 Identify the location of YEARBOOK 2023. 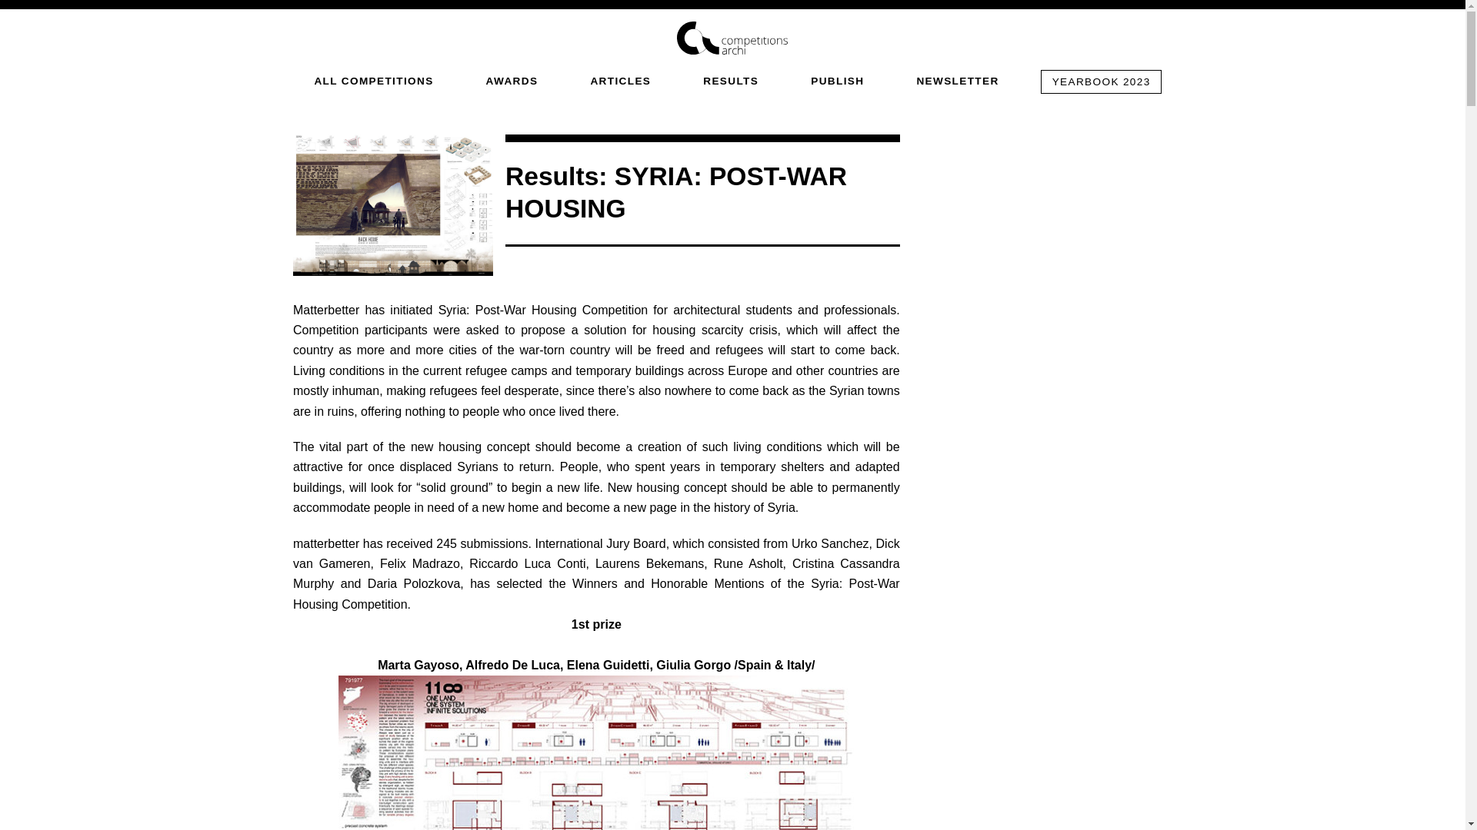
(1101, 81).